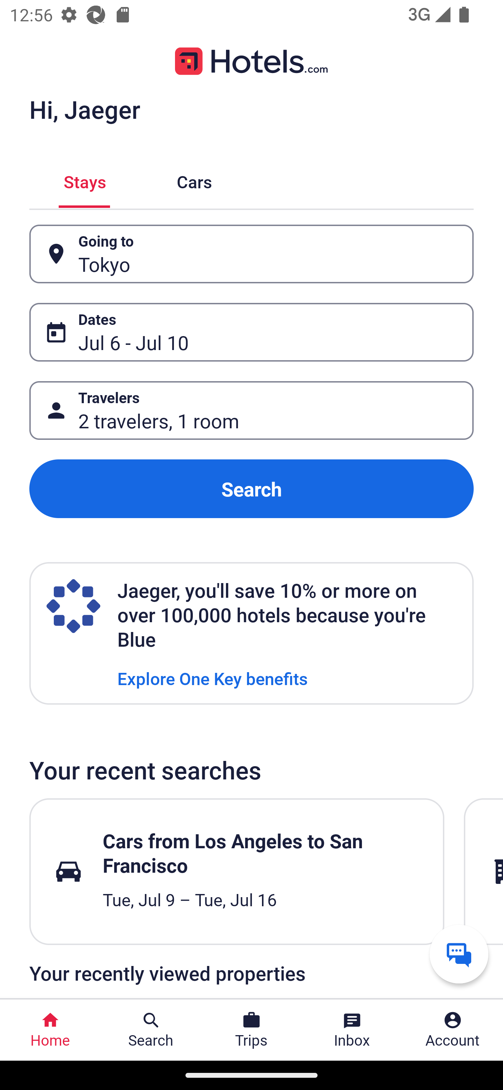 This screenshot has width=503, height=1090. What do you see at coordinates (251, 411) in the screenshot?
I see `Travelers Button 2 travelers, 1 room` at bounding box center [251, 411].